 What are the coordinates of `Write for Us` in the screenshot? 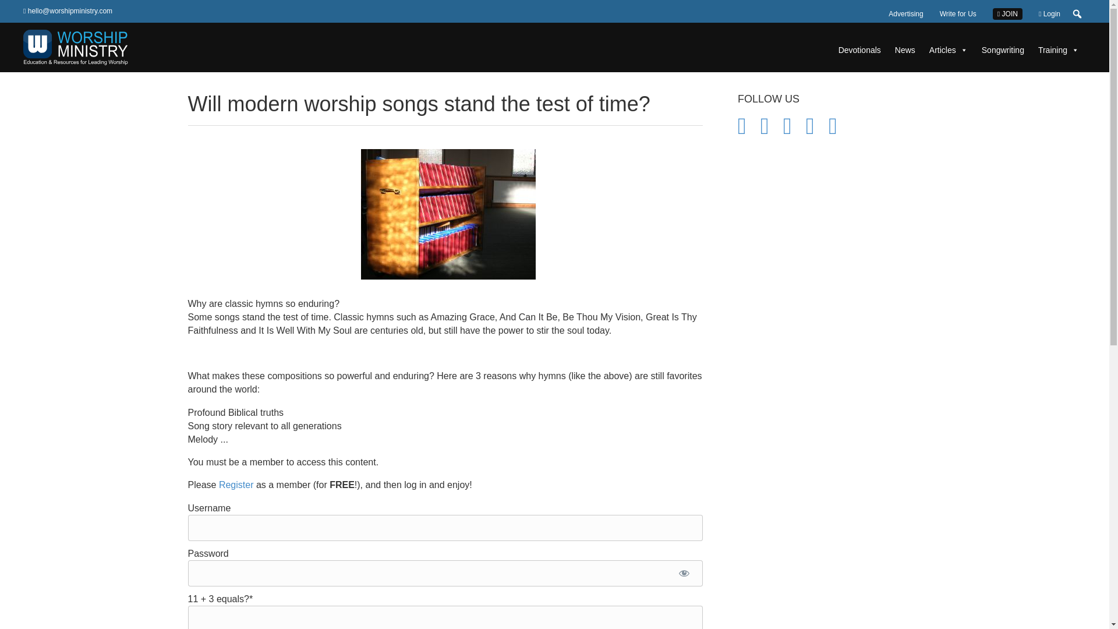 It's located at (958, 13).